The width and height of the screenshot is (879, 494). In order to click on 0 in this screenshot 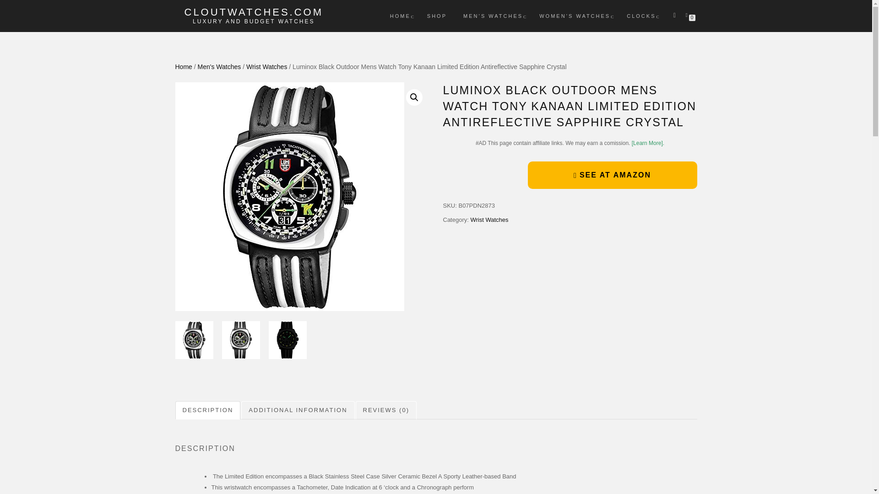, I will do `click(688, 14)`.